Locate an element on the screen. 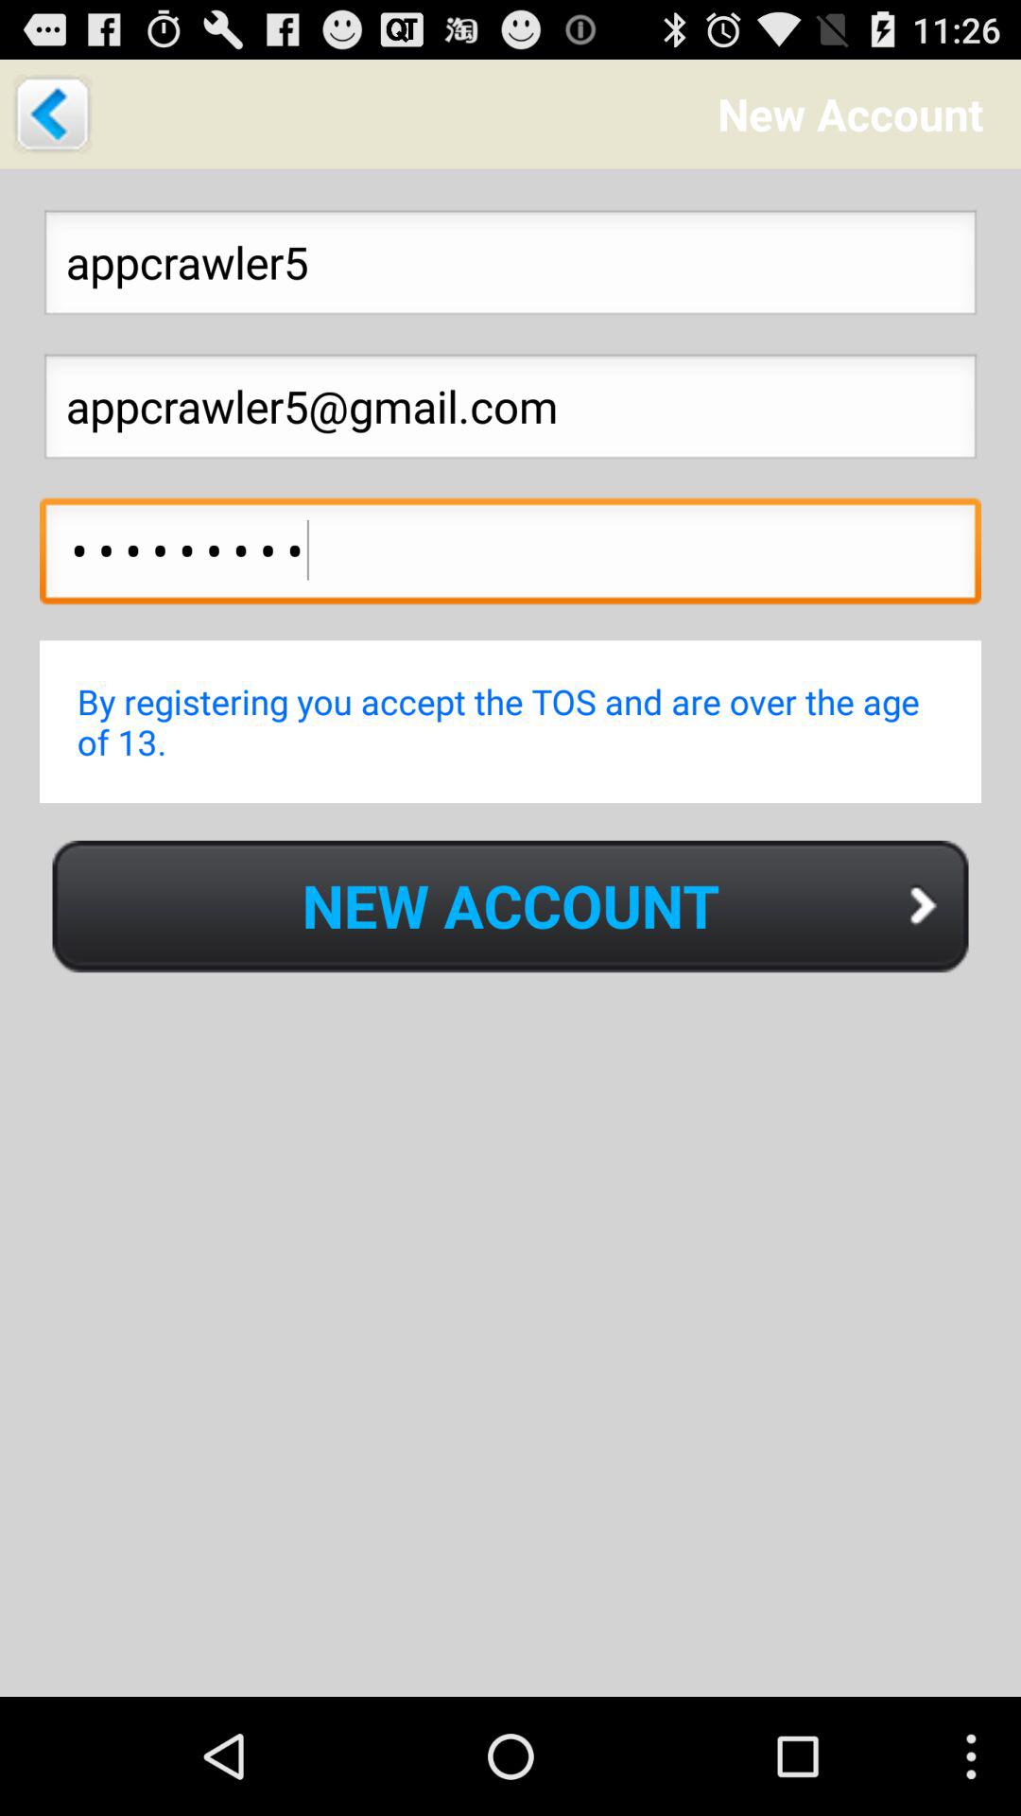 This screenshot has width=1021, height=1816. go back is located at coordinates (52, 113).